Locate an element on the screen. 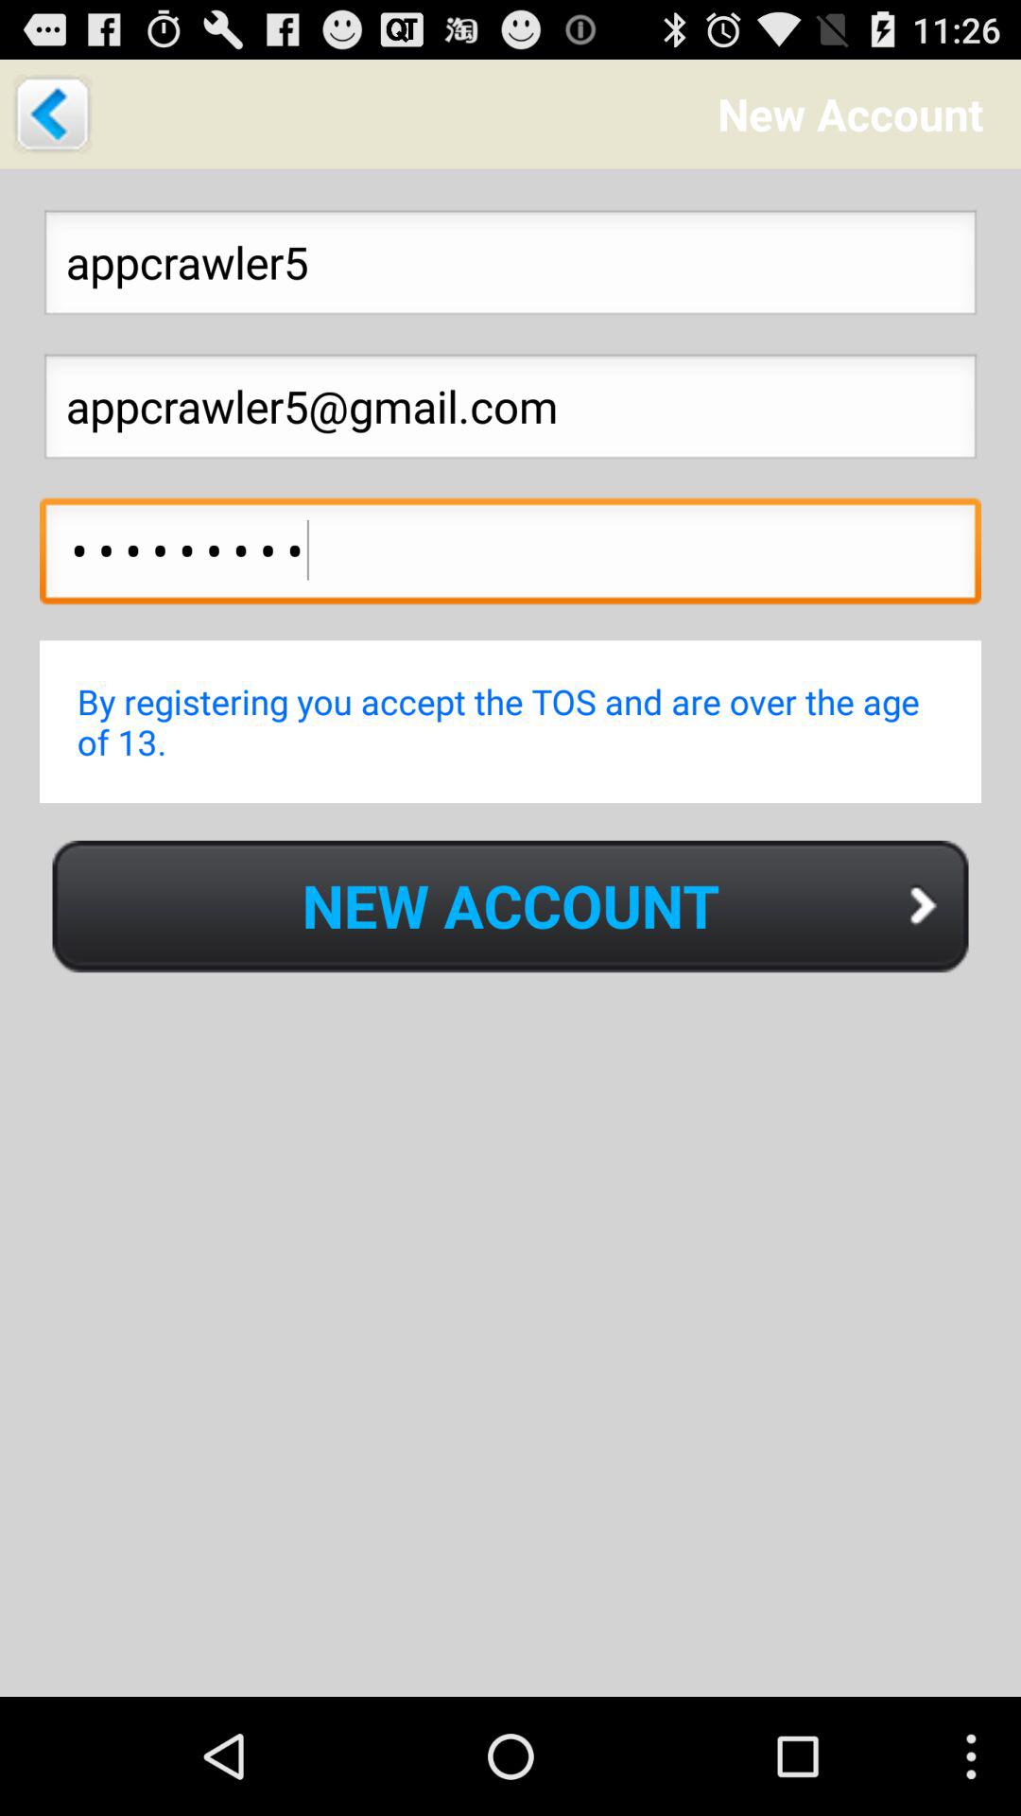 This screenshot has width=1021, height=1816. go back is located at coordinates (52, 113).